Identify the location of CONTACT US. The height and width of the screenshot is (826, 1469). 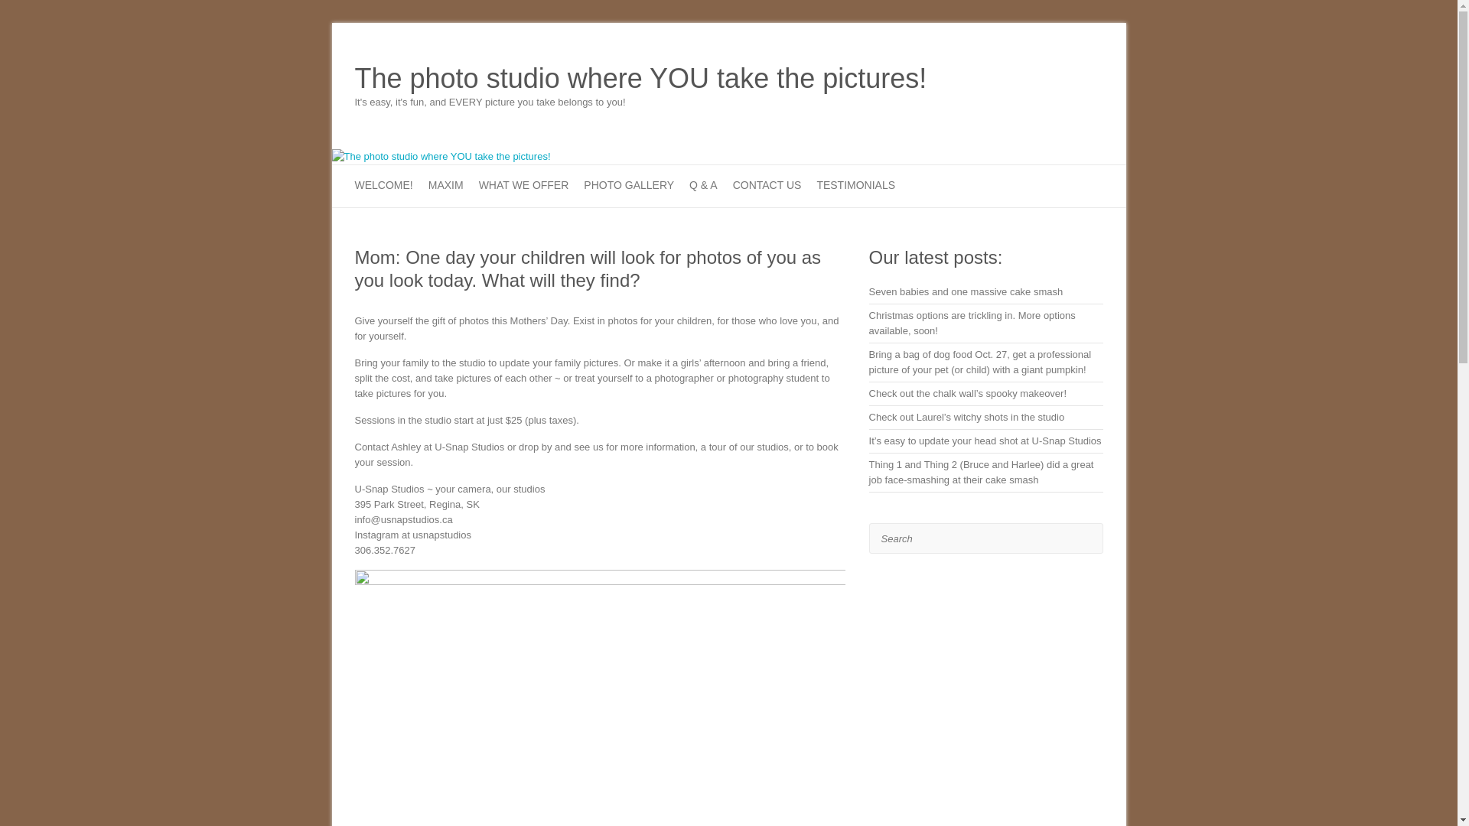
(767, 187).